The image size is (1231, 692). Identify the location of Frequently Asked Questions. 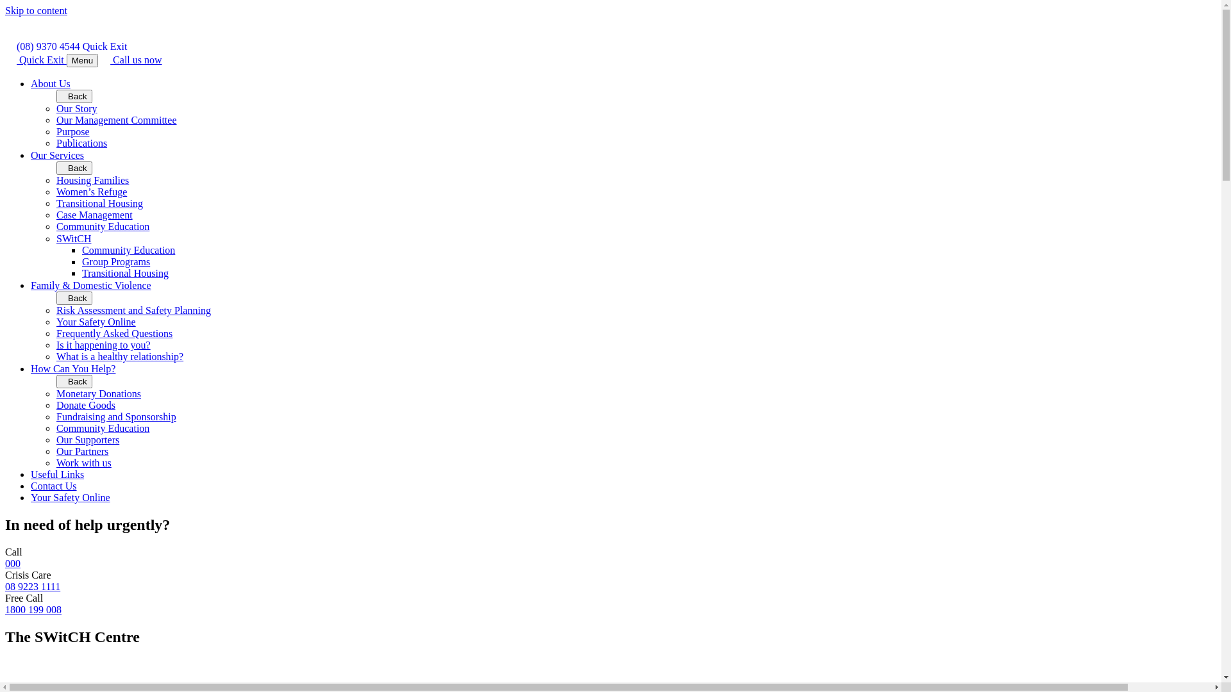
(114, 333).